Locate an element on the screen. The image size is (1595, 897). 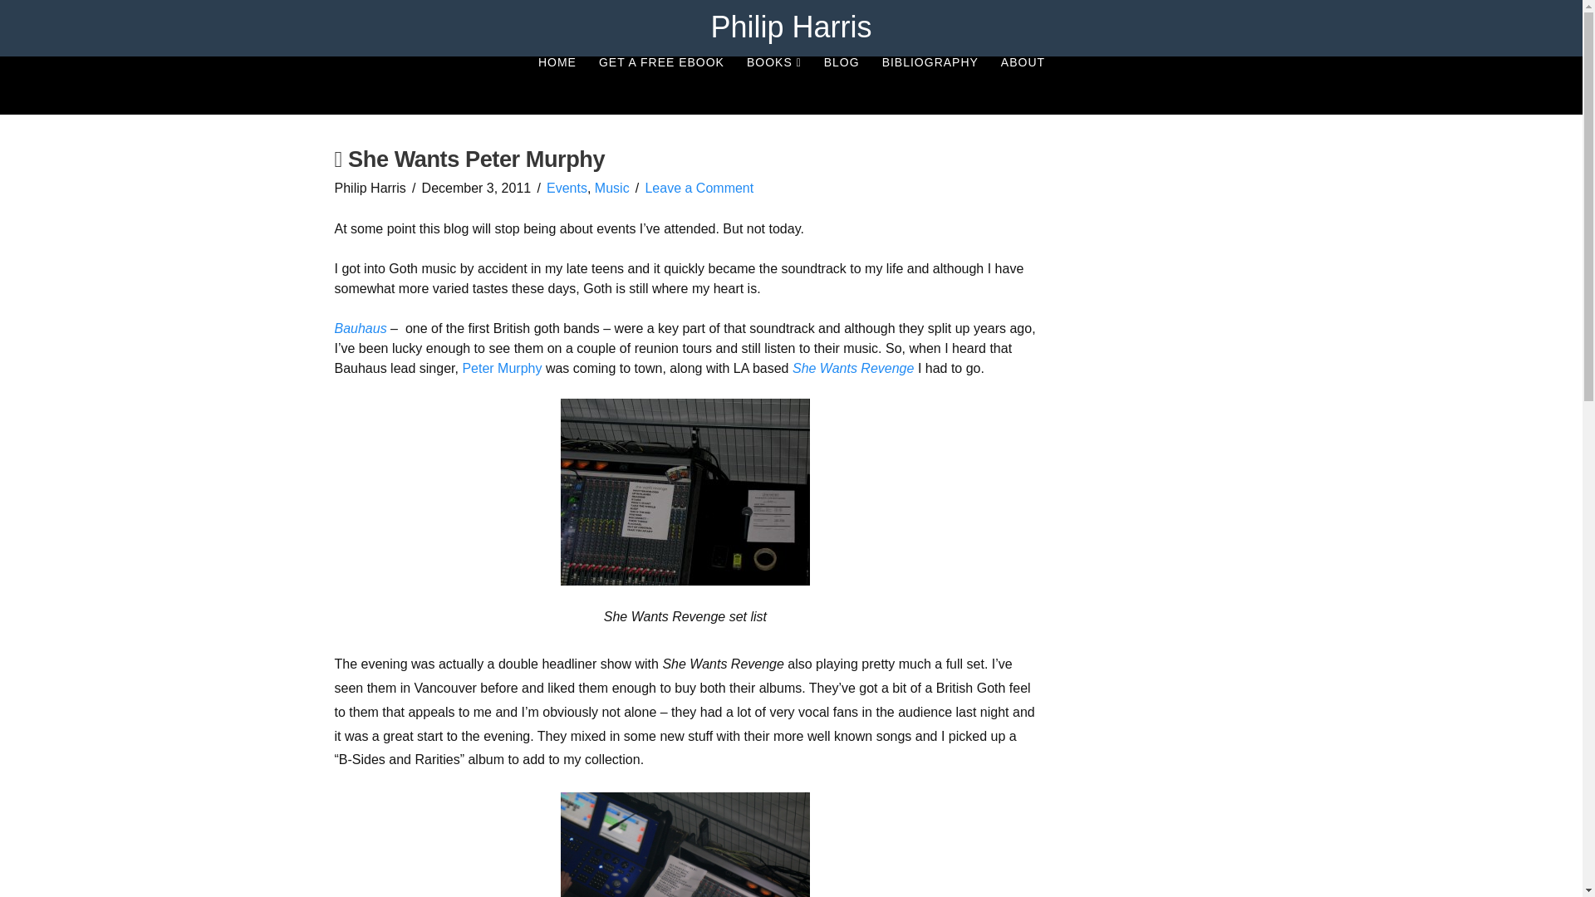
BLOG is located at coordinates (841, 86).